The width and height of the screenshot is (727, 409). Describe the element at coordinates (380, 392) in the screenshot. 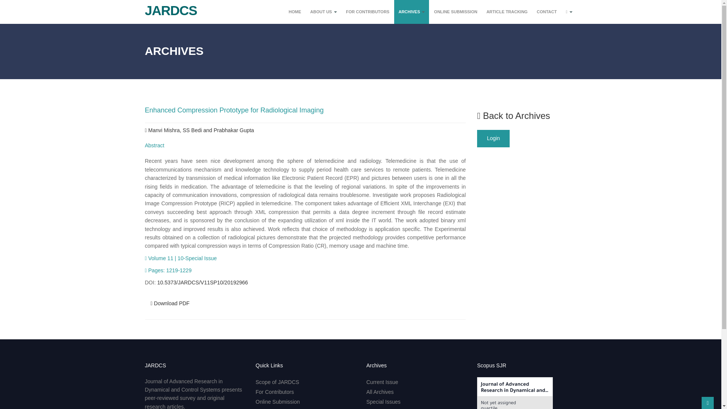

I see `All Archives` at that location.